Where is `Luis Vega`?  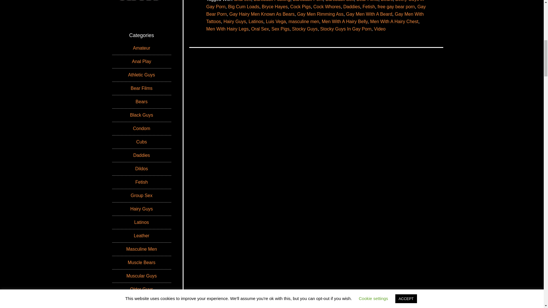
Luis Vega is located at coordinates (276, 21).